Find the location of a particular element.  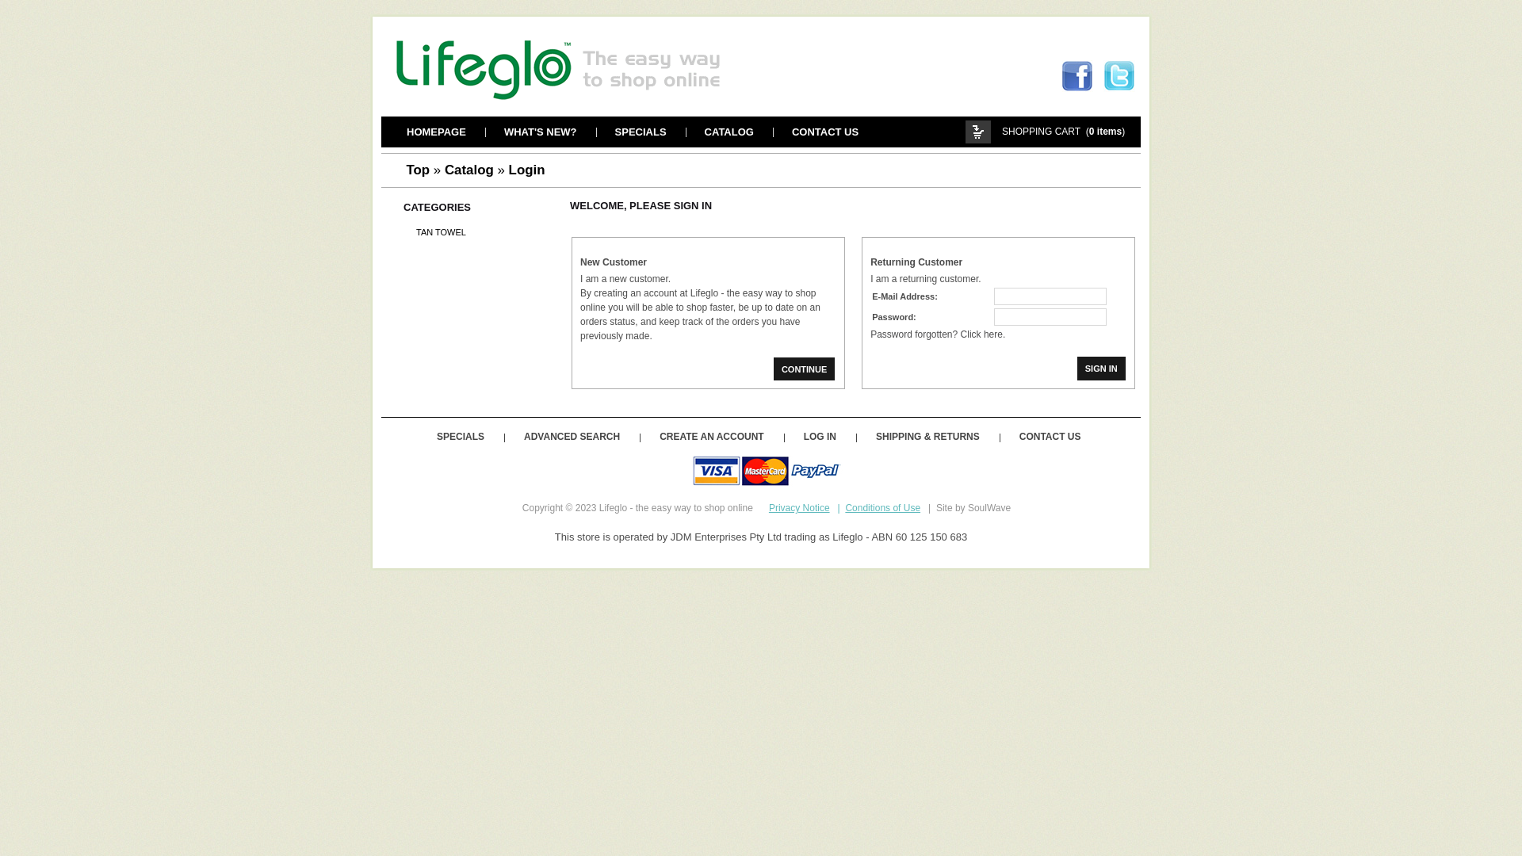

HOMEPAGE is located at coordinates (436, 132).